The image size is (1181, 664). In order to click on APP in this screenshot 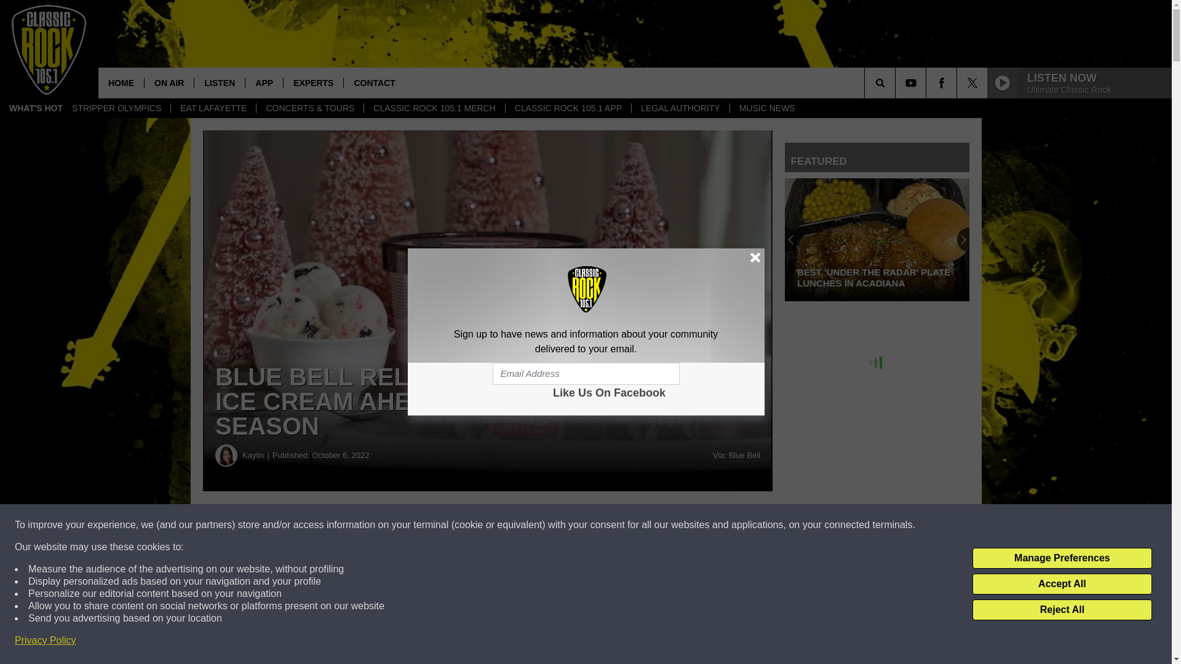, I will do `click(263, 82)`.